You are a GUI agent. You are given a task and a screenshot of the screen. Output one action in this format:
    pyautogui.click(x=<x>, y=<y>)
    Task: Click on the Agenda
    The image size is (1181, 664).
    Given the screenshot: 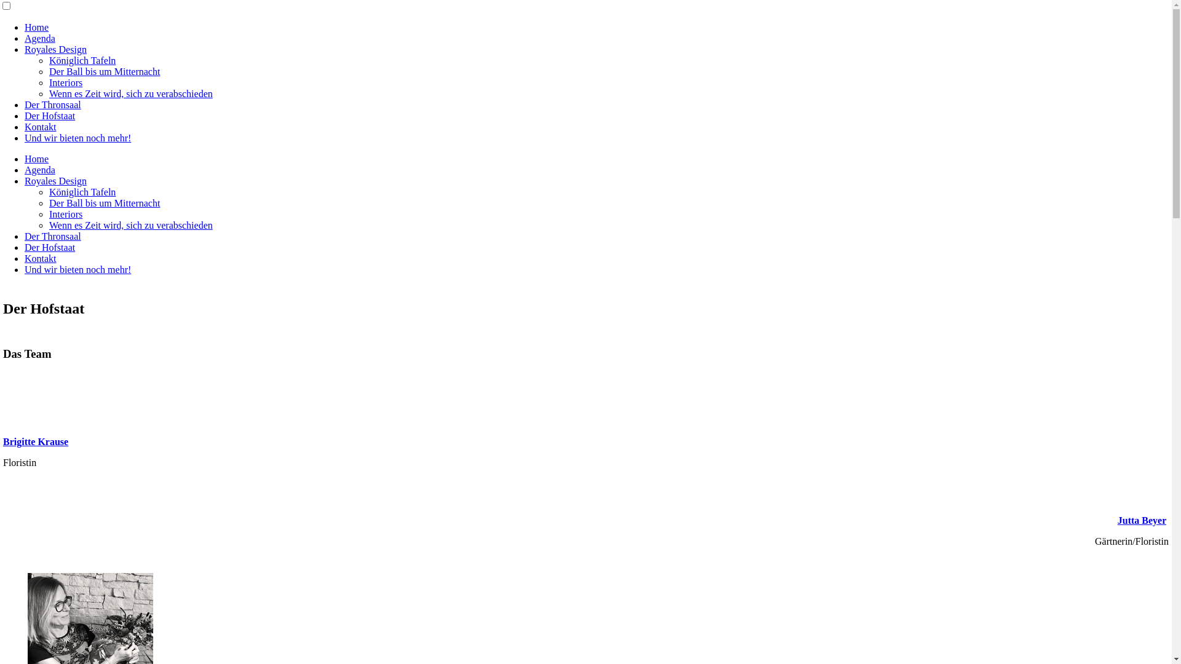 What is the action you would take?
    pyautogui.click(x=40, y=38)
    